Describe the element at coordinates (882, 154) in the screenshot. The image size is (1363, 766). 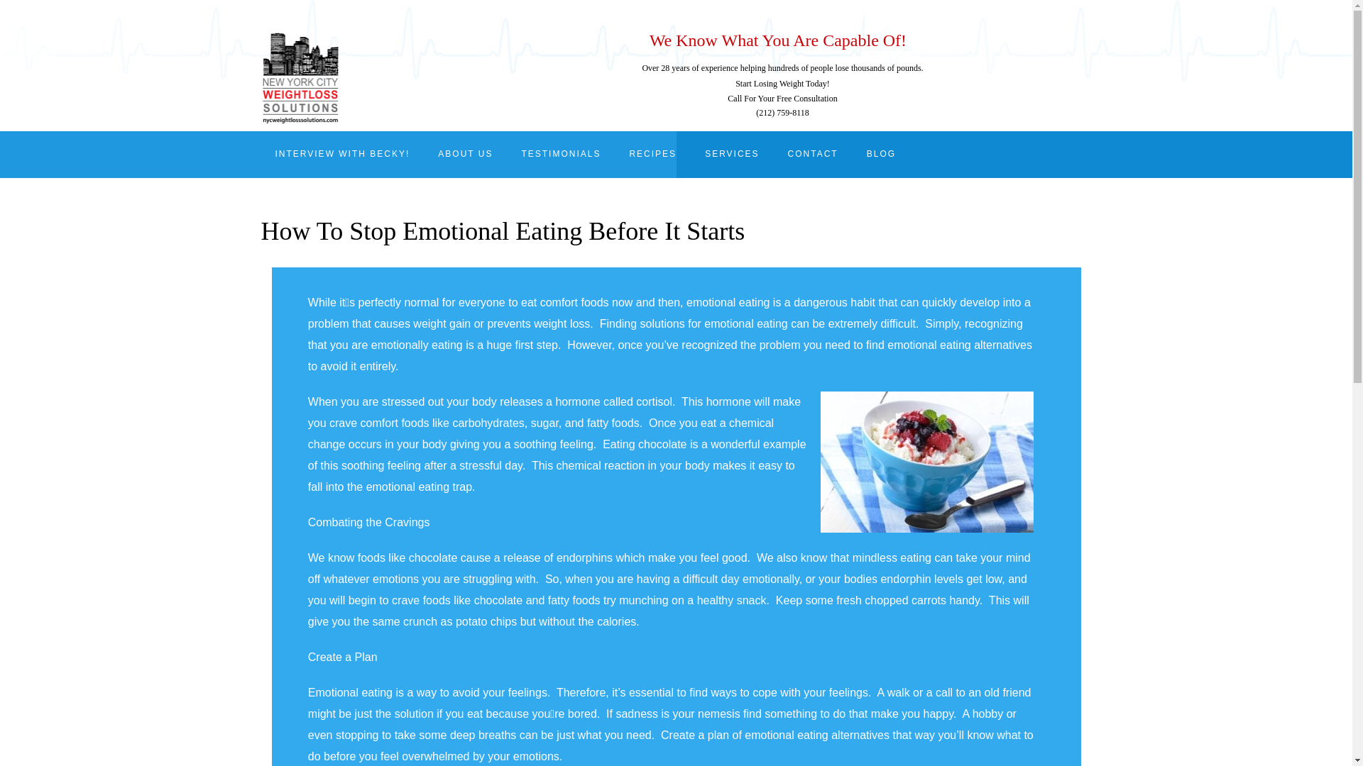
I see `BLOG` at that location.